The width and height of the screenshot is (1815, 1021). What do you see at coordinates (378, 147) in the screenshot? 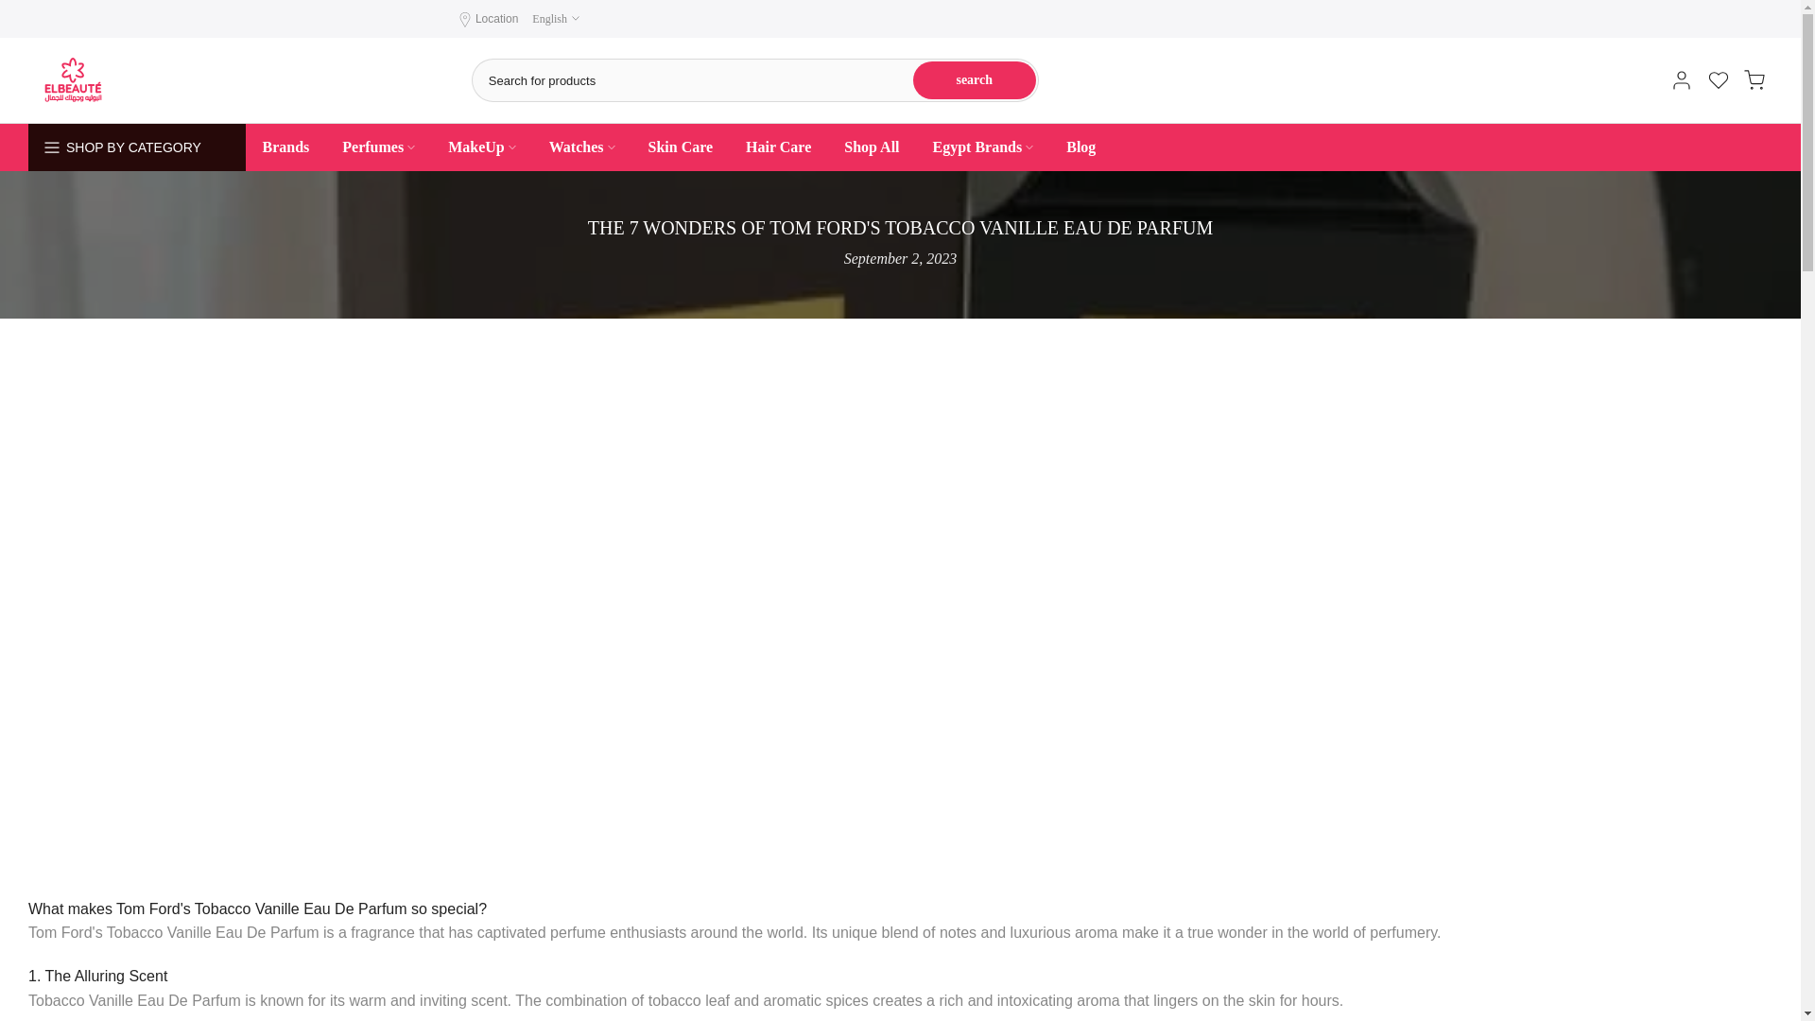
I see `Perfumes` at bounding box center [378, 147].